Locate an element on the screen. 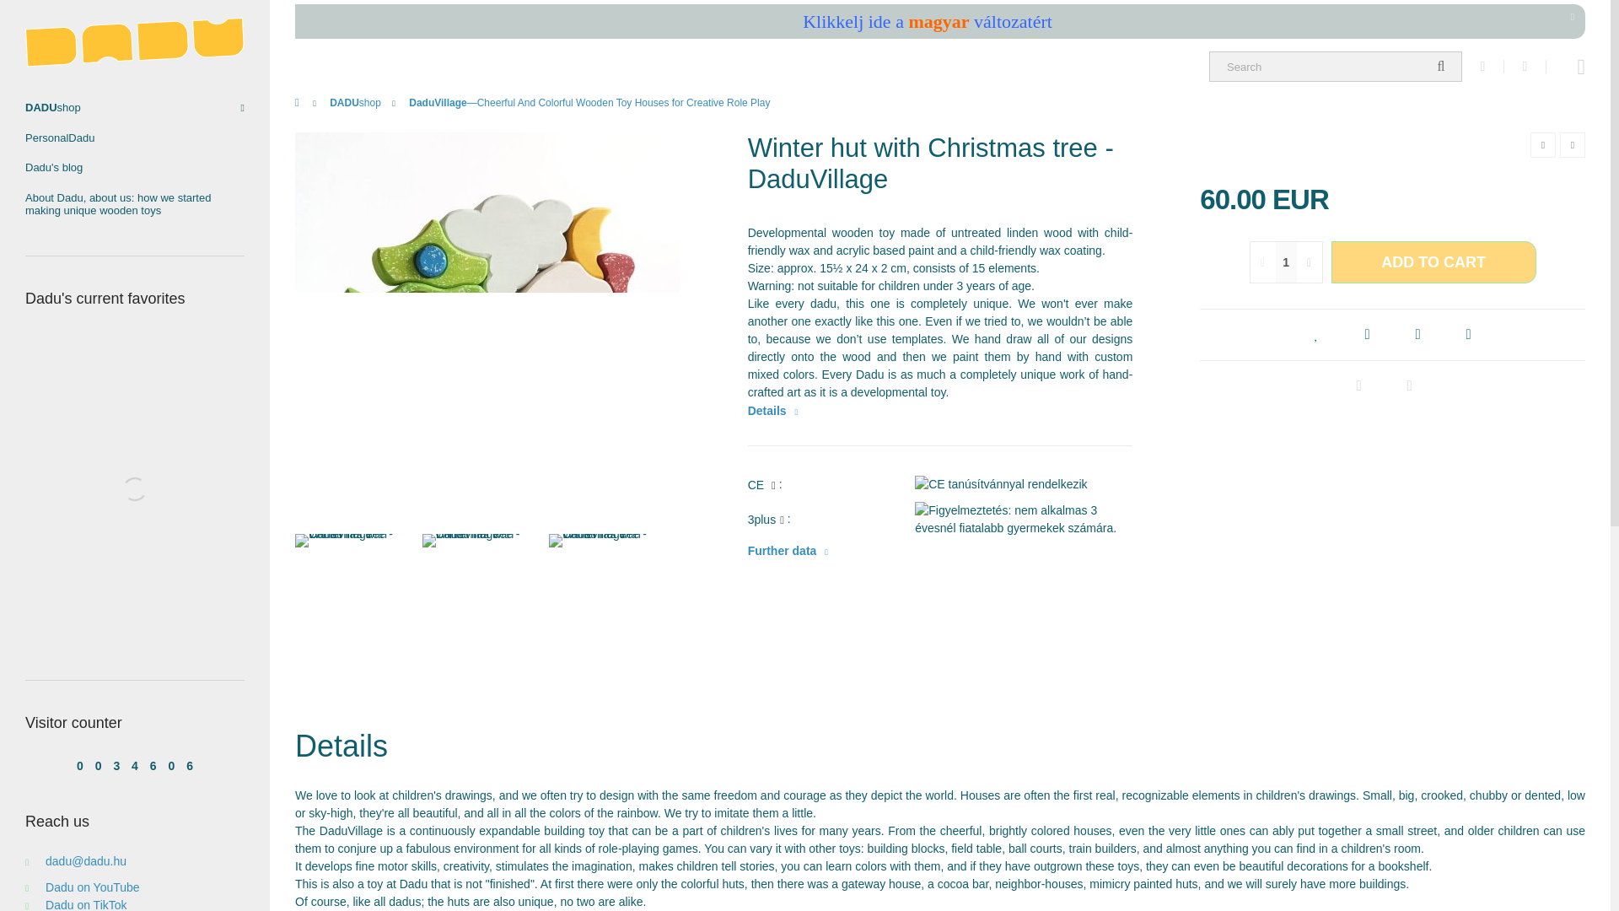  DADUshop is located at coordinates (357, 102).